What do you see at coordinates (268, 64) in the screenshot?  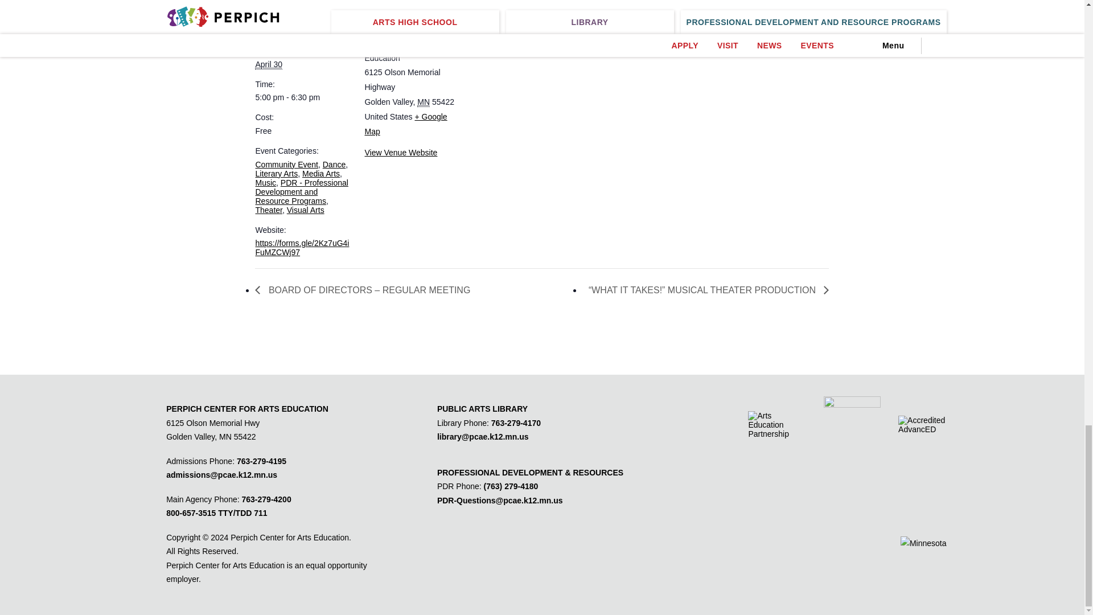 I see `2024-04-30` at bounding box center [268, 64].